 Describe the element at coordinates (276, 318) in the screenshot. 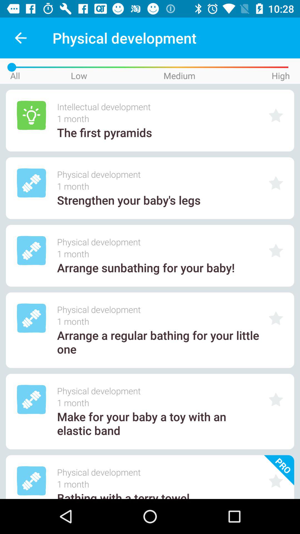

I see `select as favorite` at that location.